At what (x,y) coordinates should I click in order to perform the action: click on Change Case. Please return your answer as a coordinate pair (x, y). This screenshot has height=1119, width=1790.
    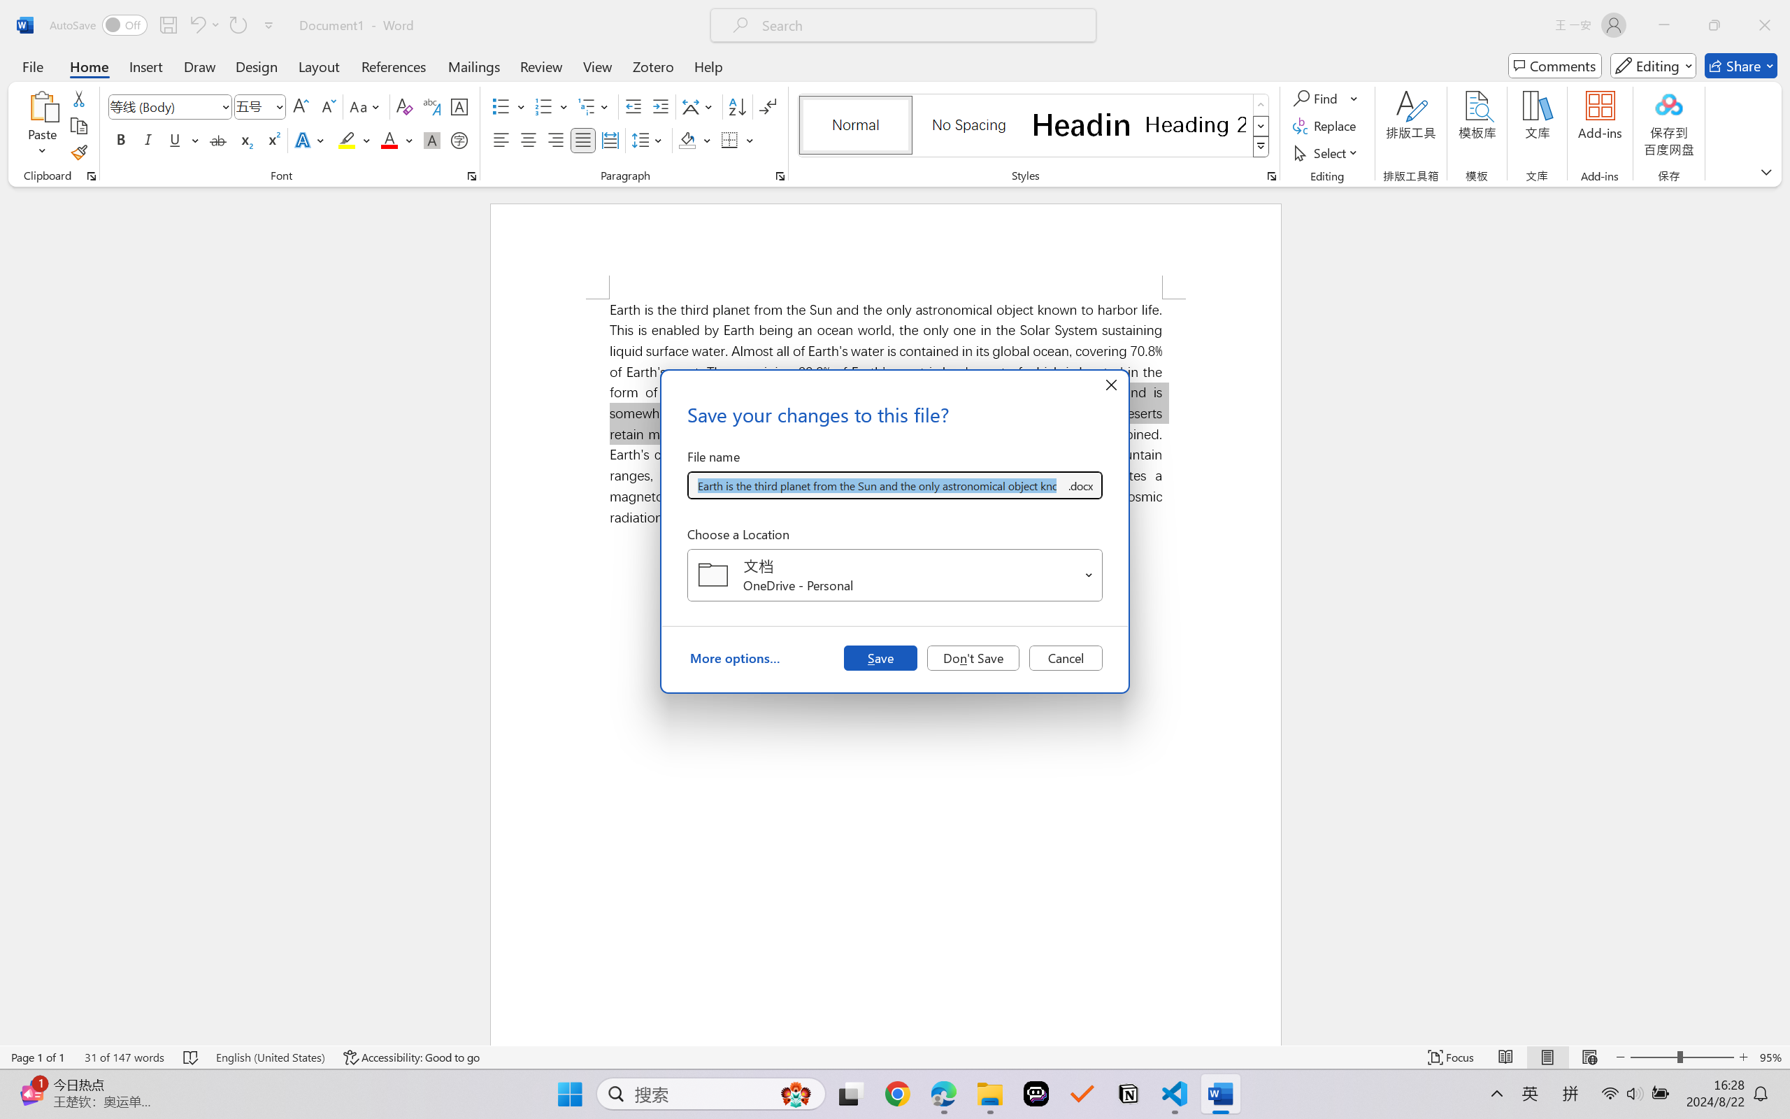
    Looking at the image, I should click on (366, 106).